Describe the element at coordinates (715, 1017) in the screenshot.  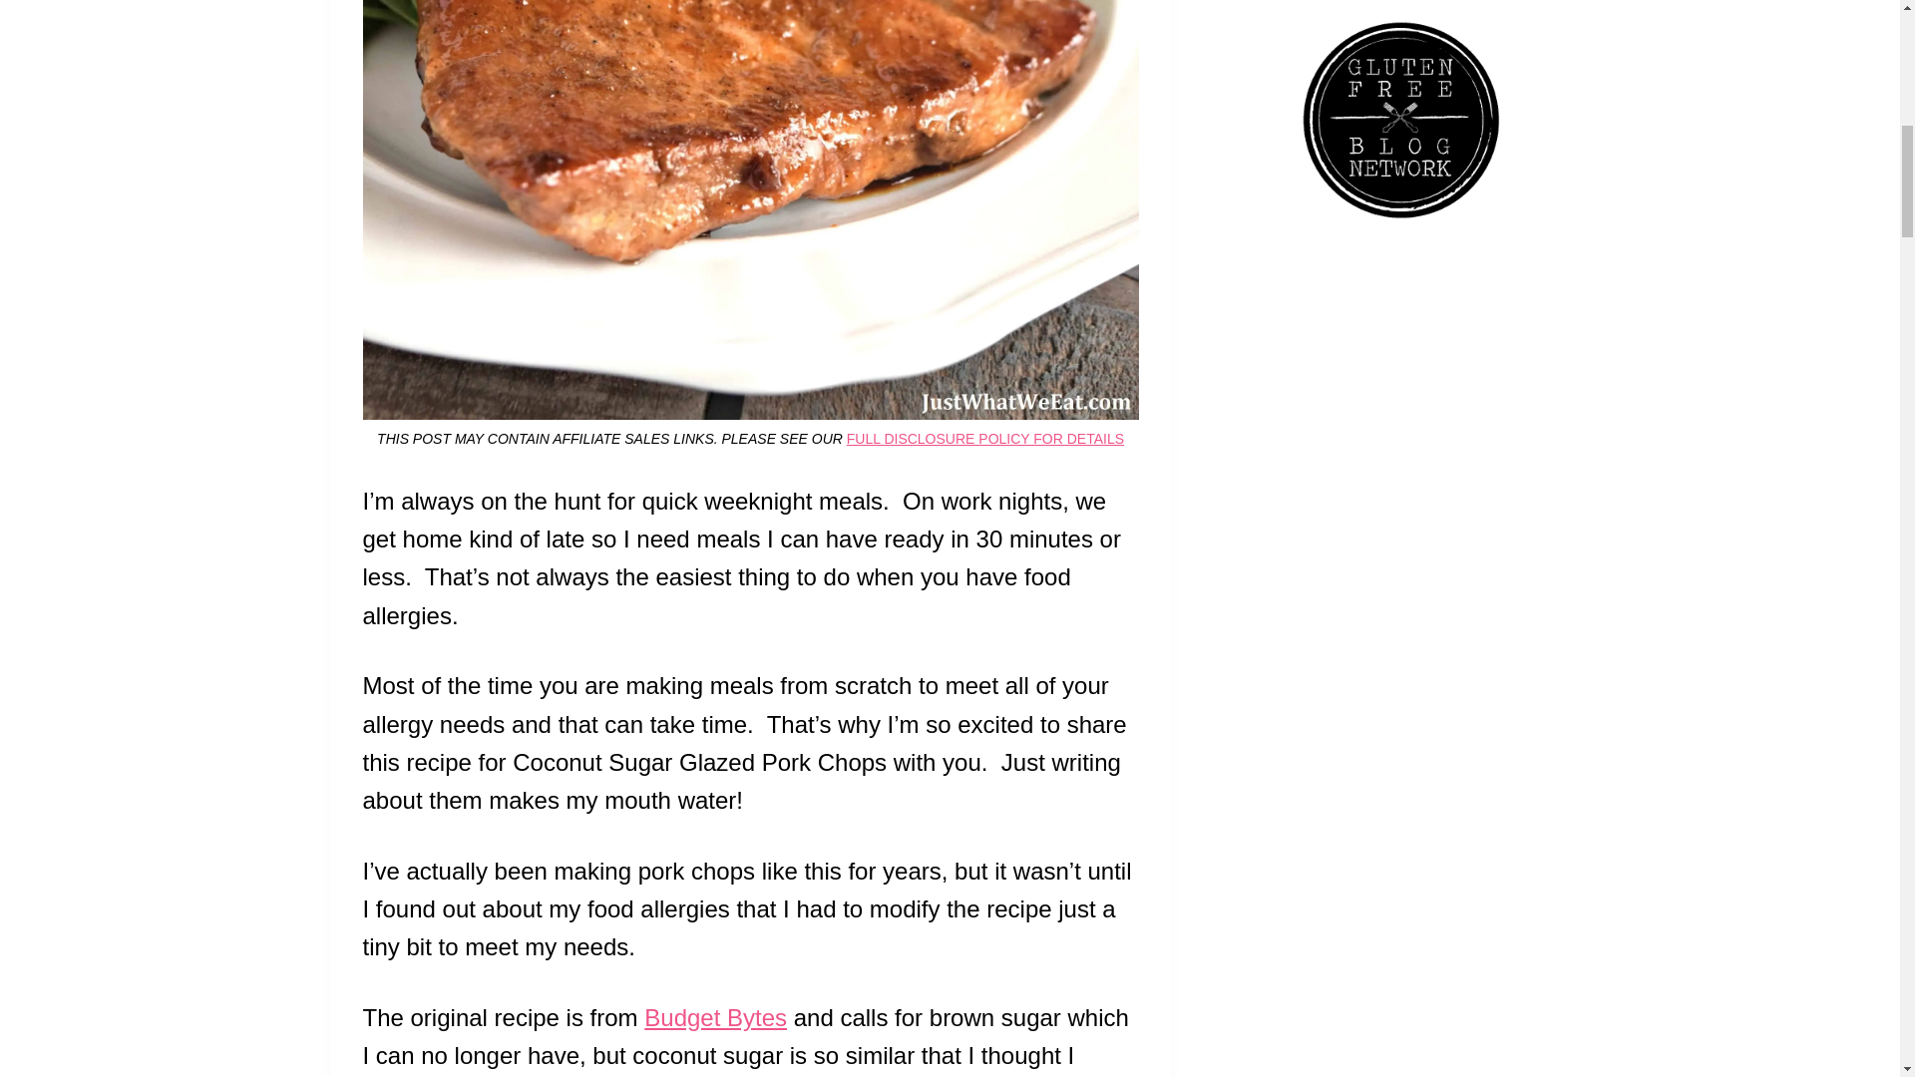
I see `Budget Bytes` at that location.